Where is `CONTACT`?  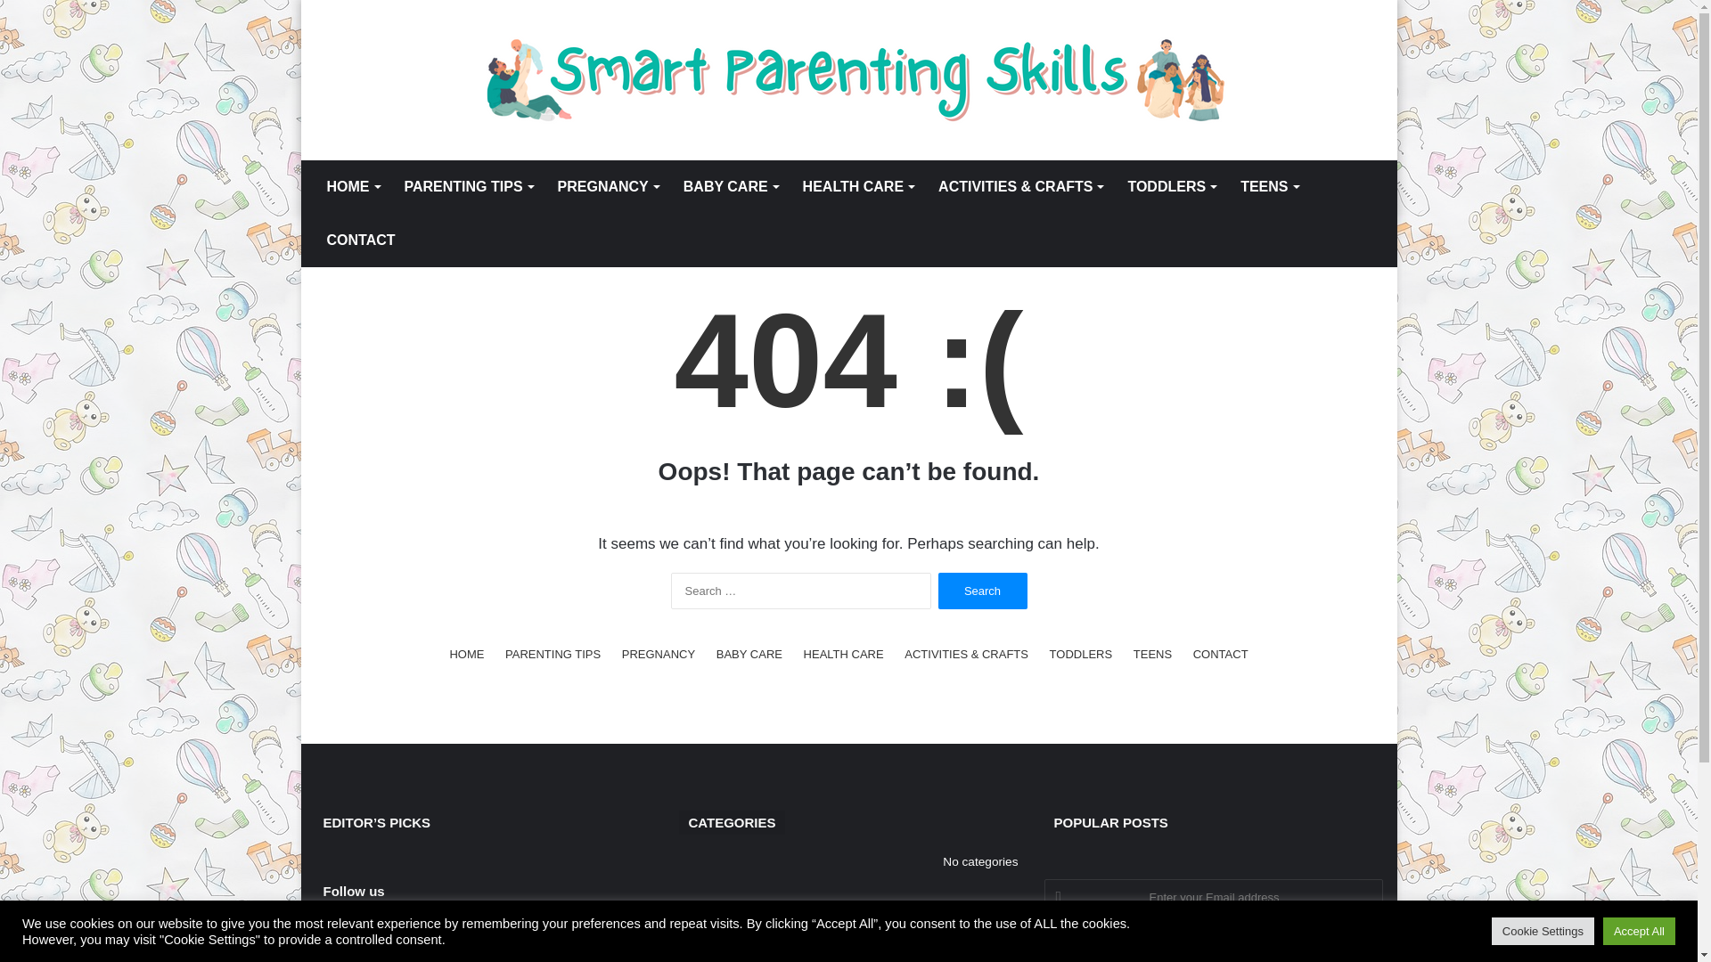
CONTACT is located at coordinates (1221, 654).